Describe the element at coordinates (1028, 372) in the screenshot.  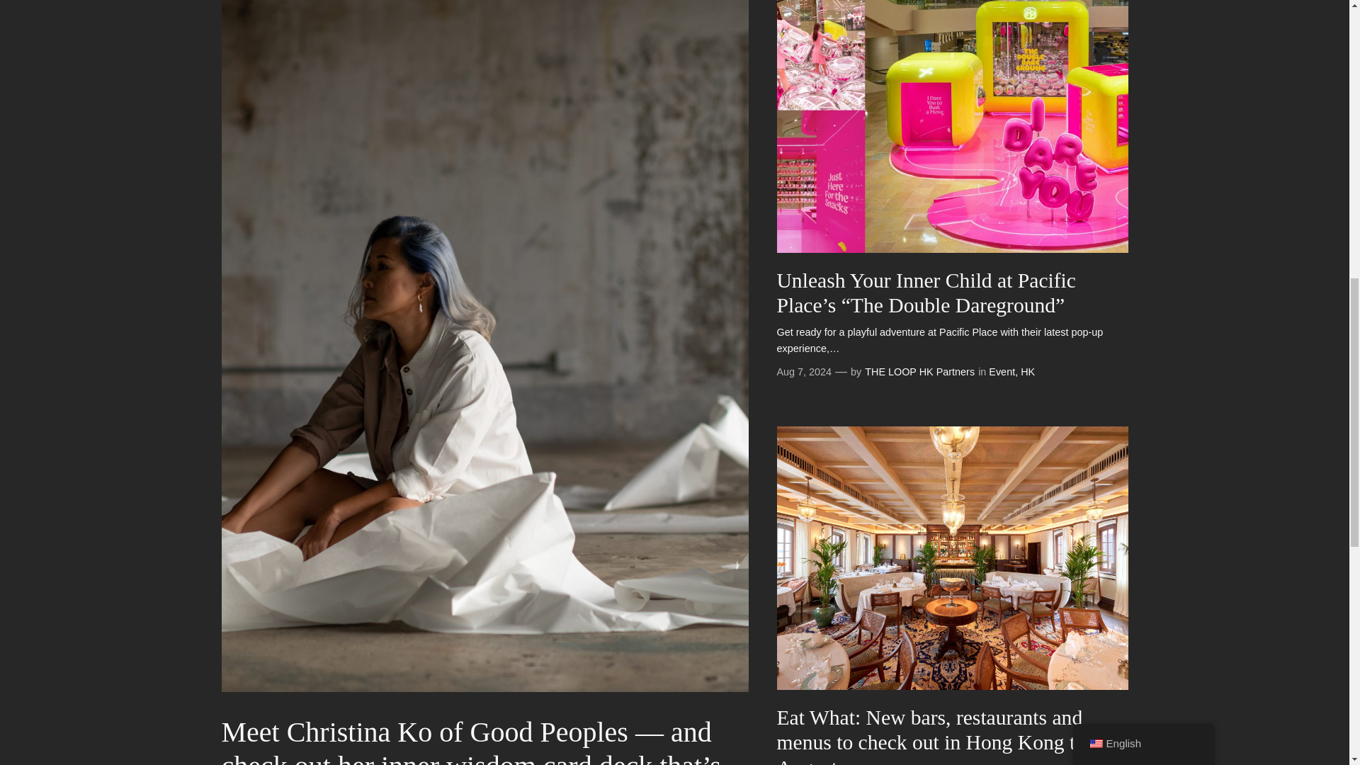
I see `HK` at that location.